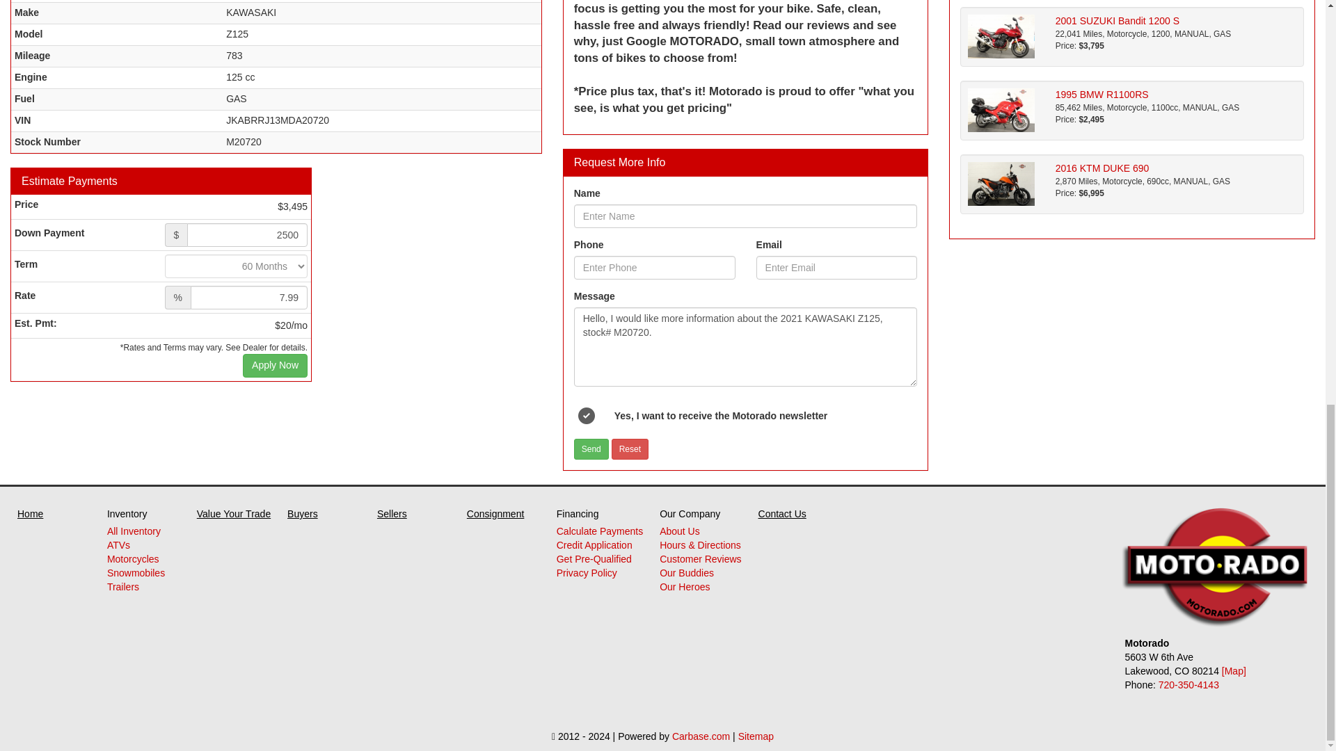 The image size is (1336, 751). What do you see at coordinates (1188, 684) in the screenshot?
I see `Call Motorado` at bounding box center [1188, 684].